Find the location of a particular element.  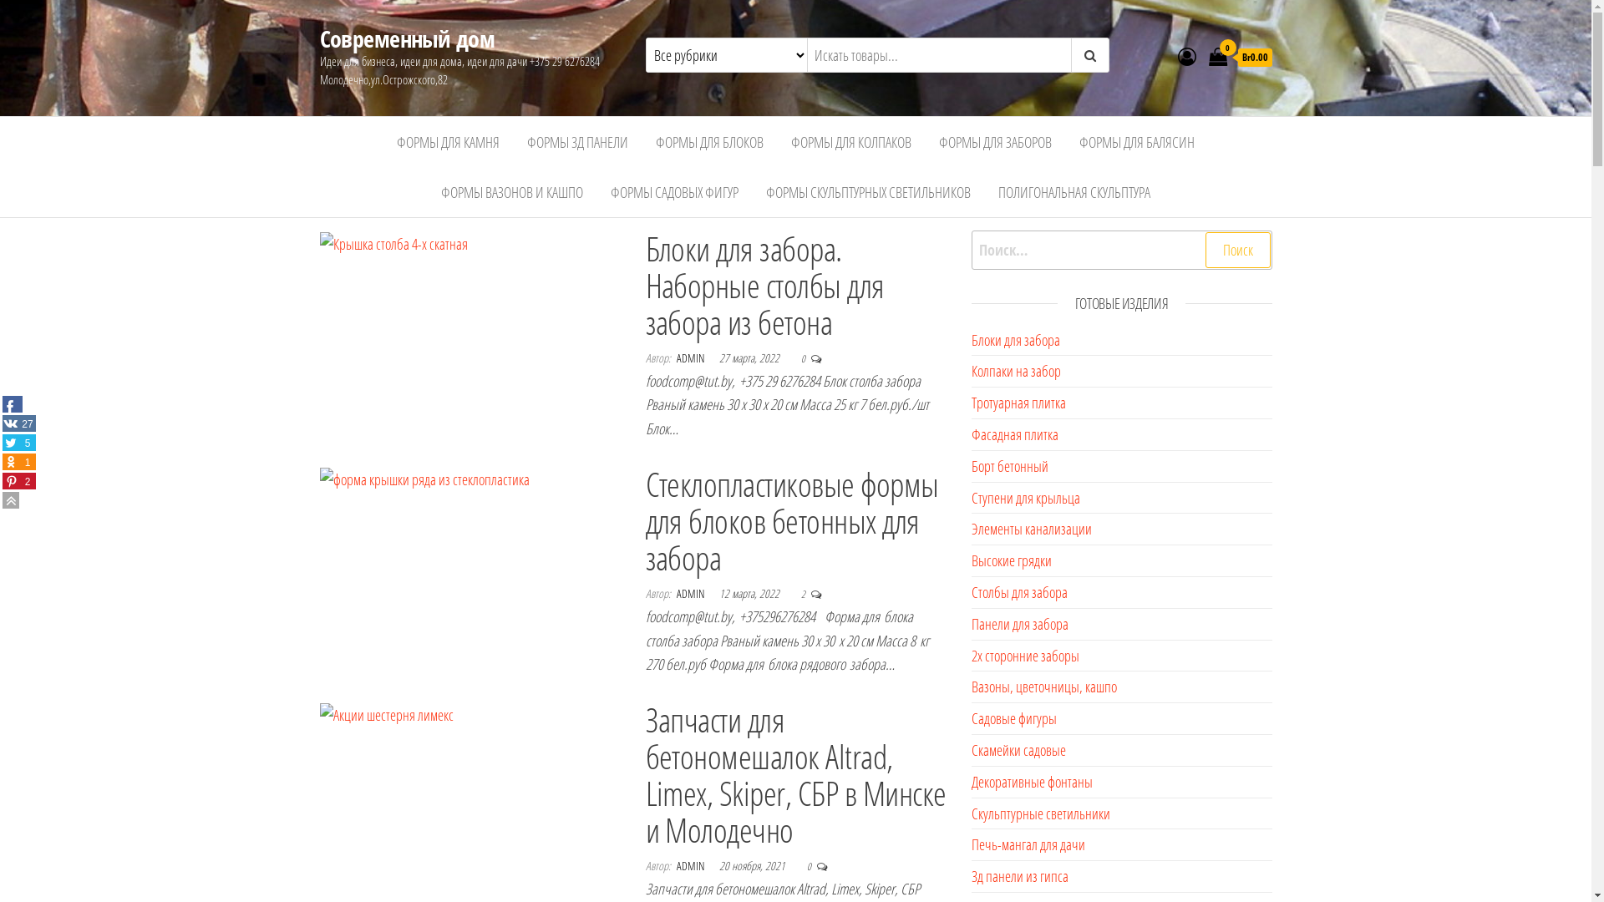

ADMIN is located at coordinates (692, 357).